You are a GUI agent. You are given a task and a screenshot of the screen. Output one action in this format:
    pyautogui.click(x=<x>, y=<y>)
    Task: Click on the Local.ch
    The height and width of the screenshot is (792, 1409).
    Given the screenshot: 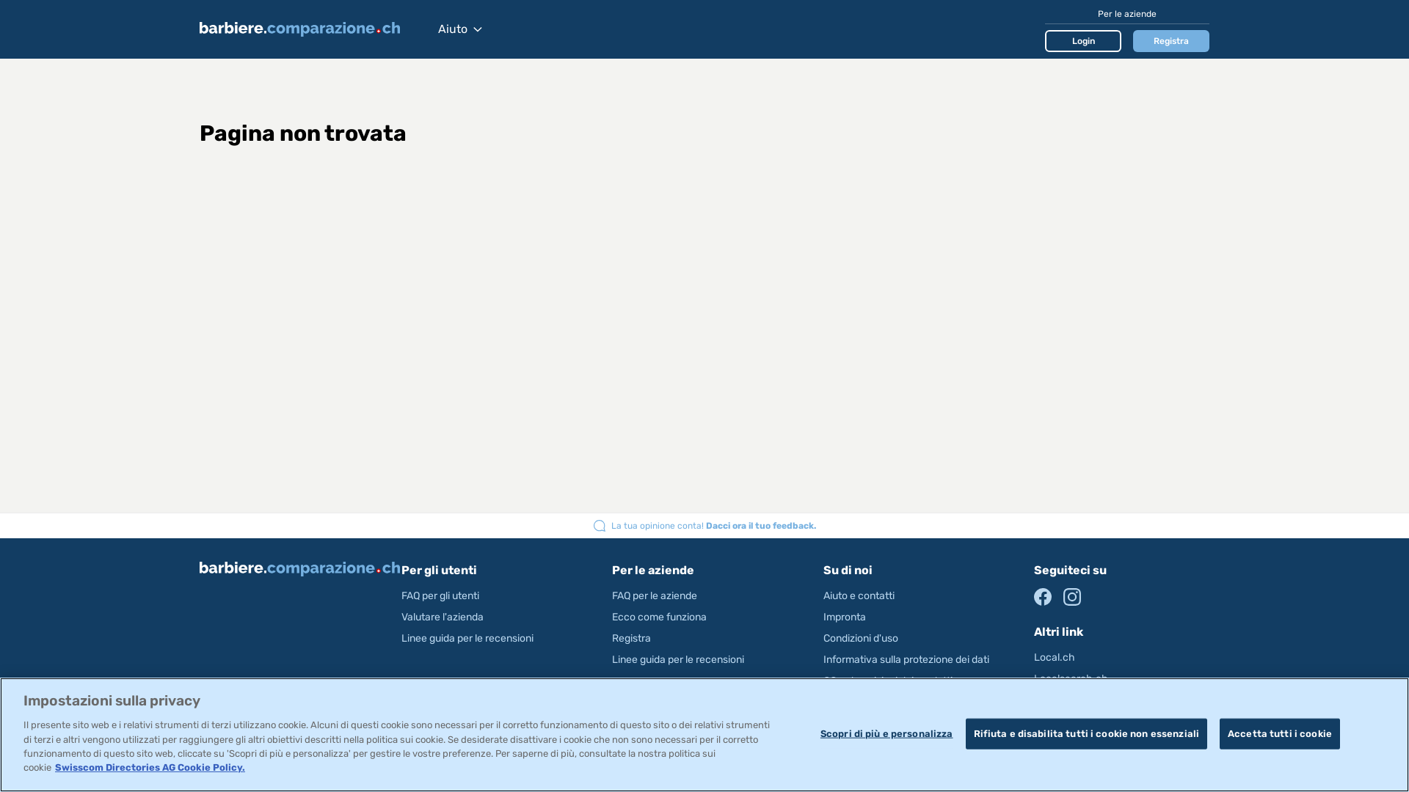 What is the action you would take?
    pyautogui.click(x=1055, y=657)
    